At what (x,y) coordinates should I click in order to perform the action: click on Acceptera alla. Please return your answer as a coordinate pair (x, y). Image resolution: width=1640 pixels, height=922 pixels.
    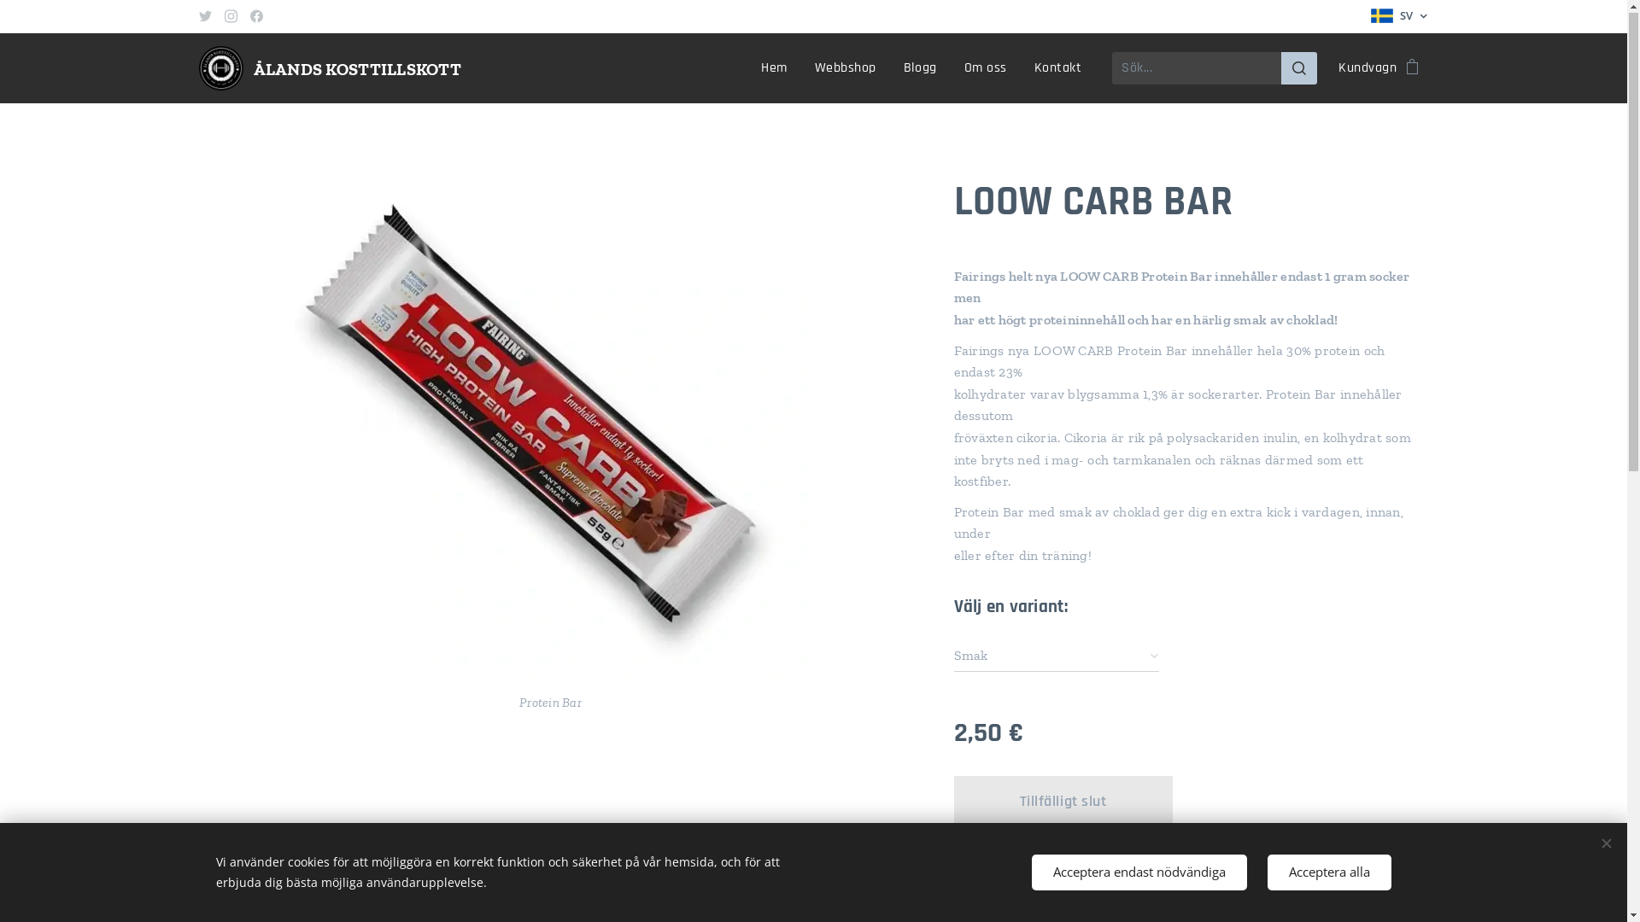
    Looking at the image, I should click on (1329, 872).